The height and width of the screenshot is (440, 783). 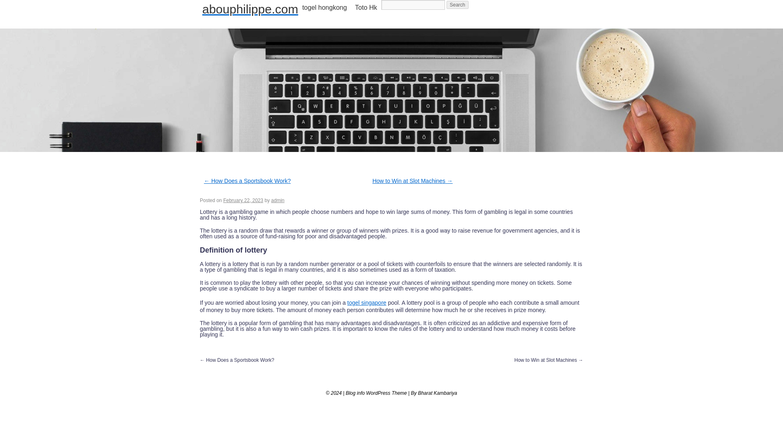 What do you see at coordinates (278, 200) in the screenshot?
I see `View all posts by admin` at bounding box center [278, 200].